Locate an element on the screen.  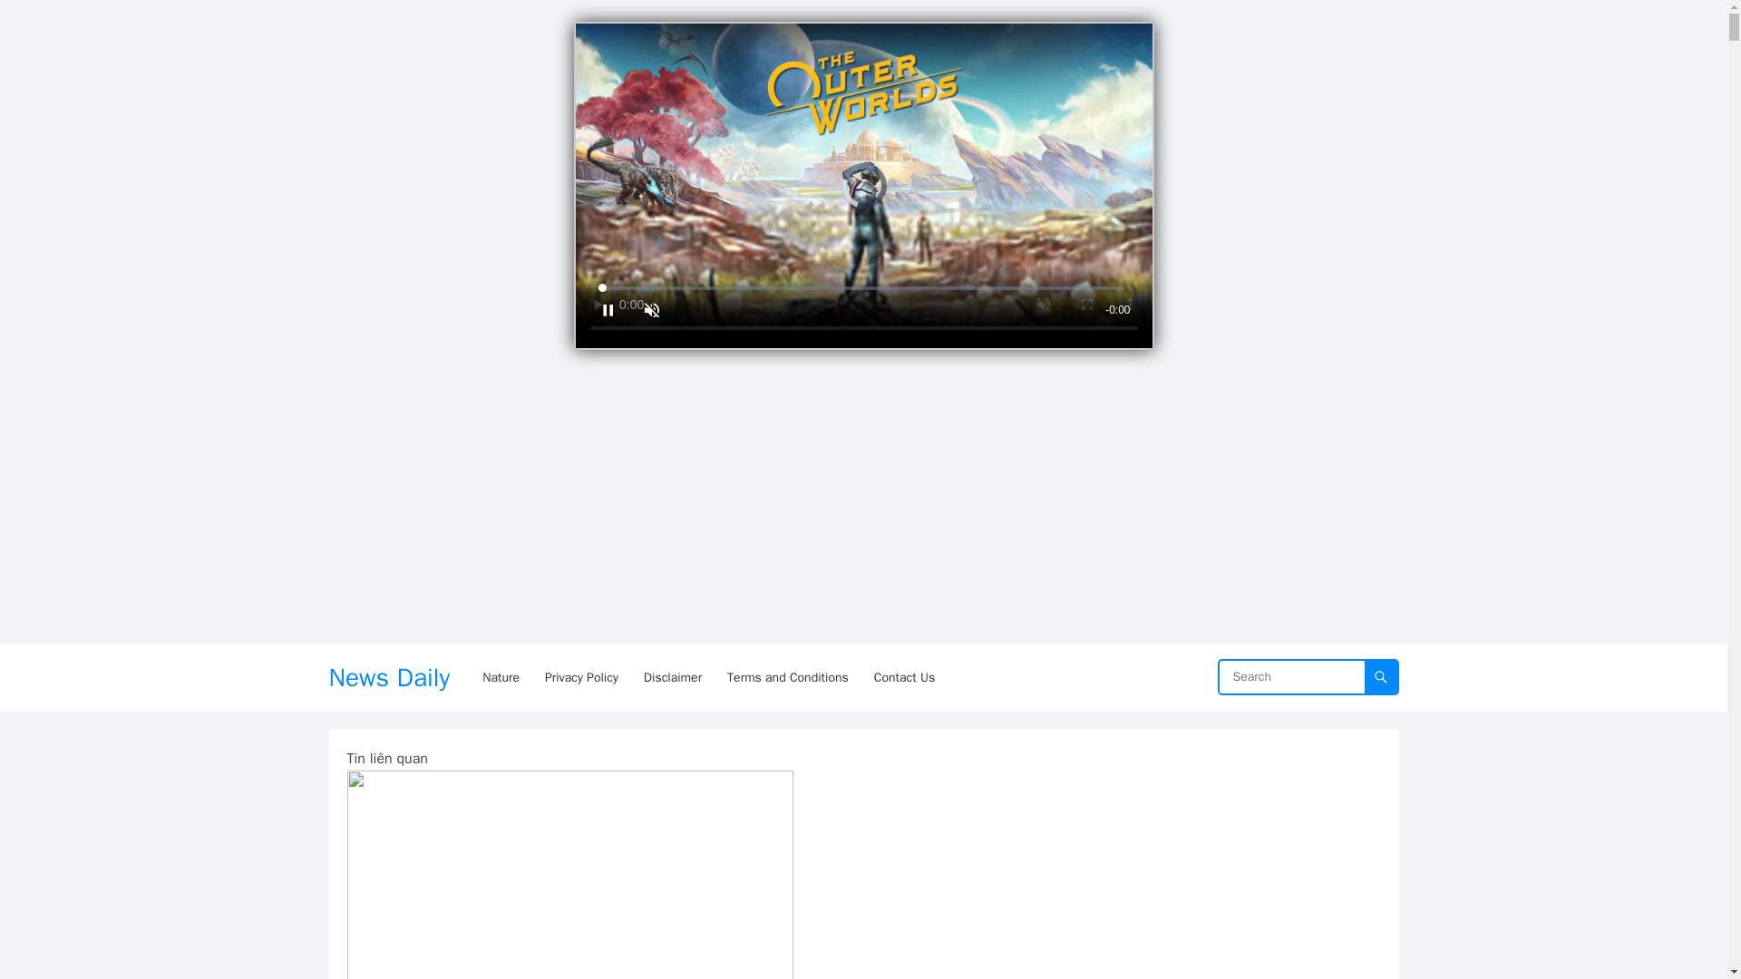
Terms and Conditions is located at coordinates (787, 677).